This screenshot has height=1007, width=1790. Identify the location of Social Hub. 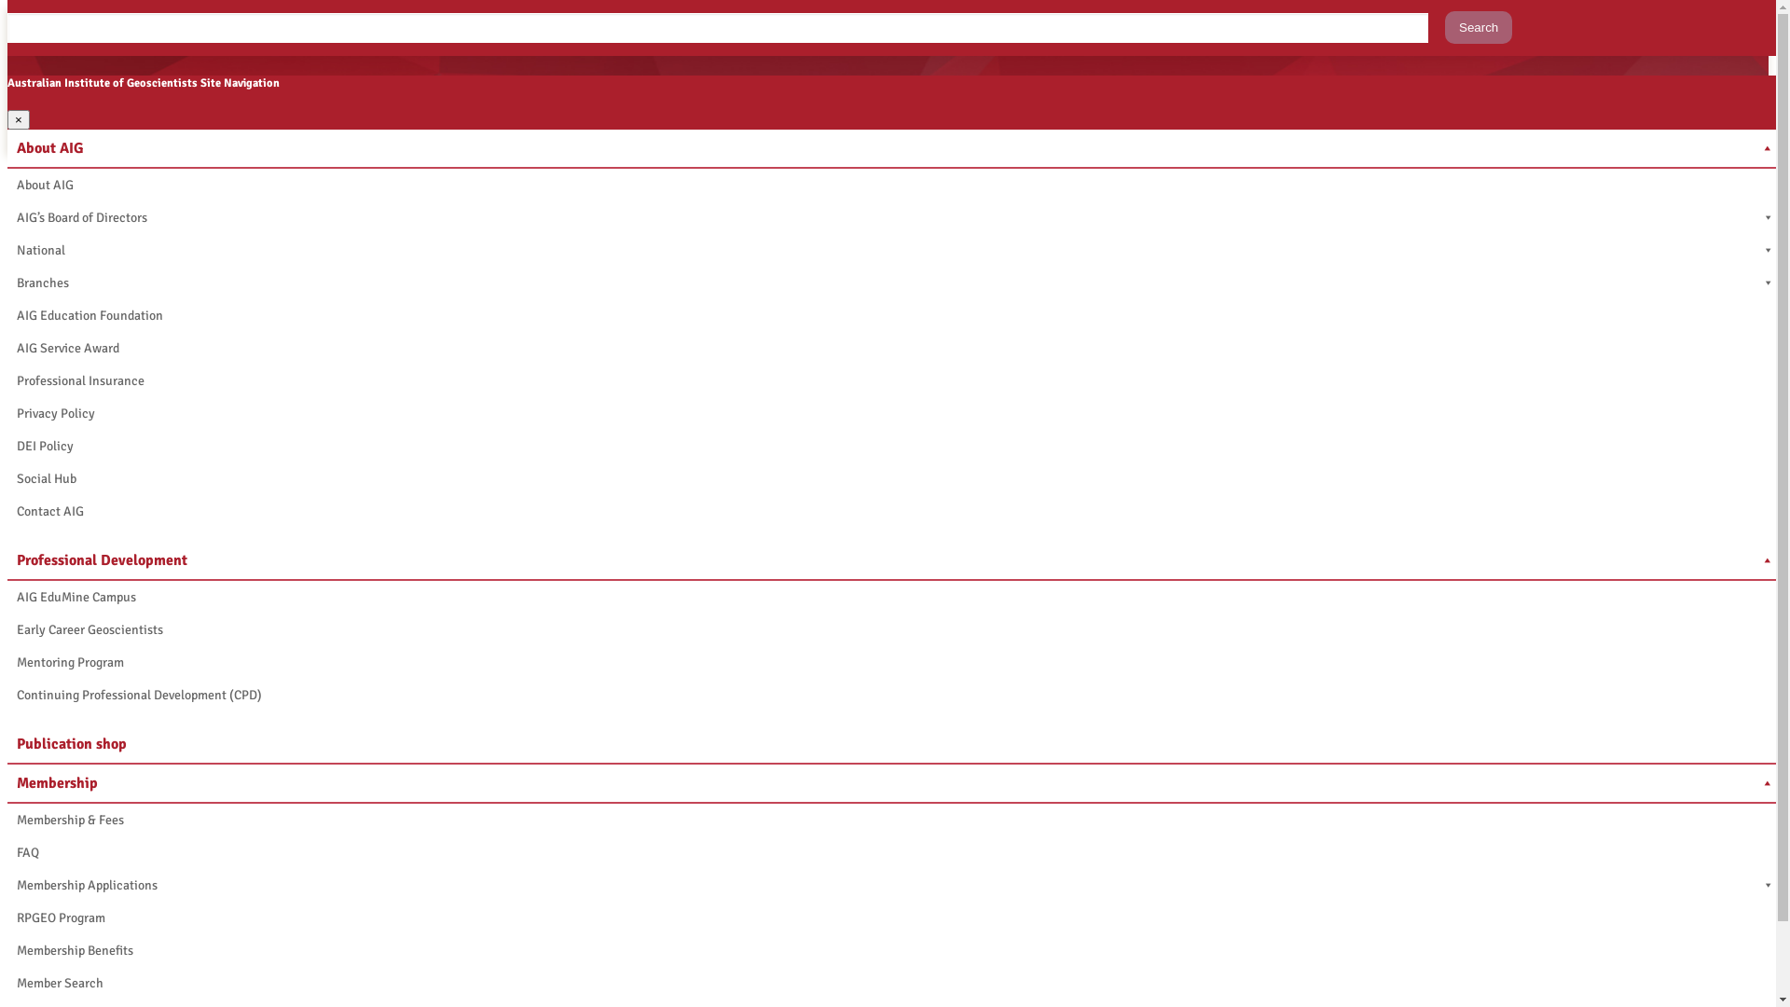
(895, 479).